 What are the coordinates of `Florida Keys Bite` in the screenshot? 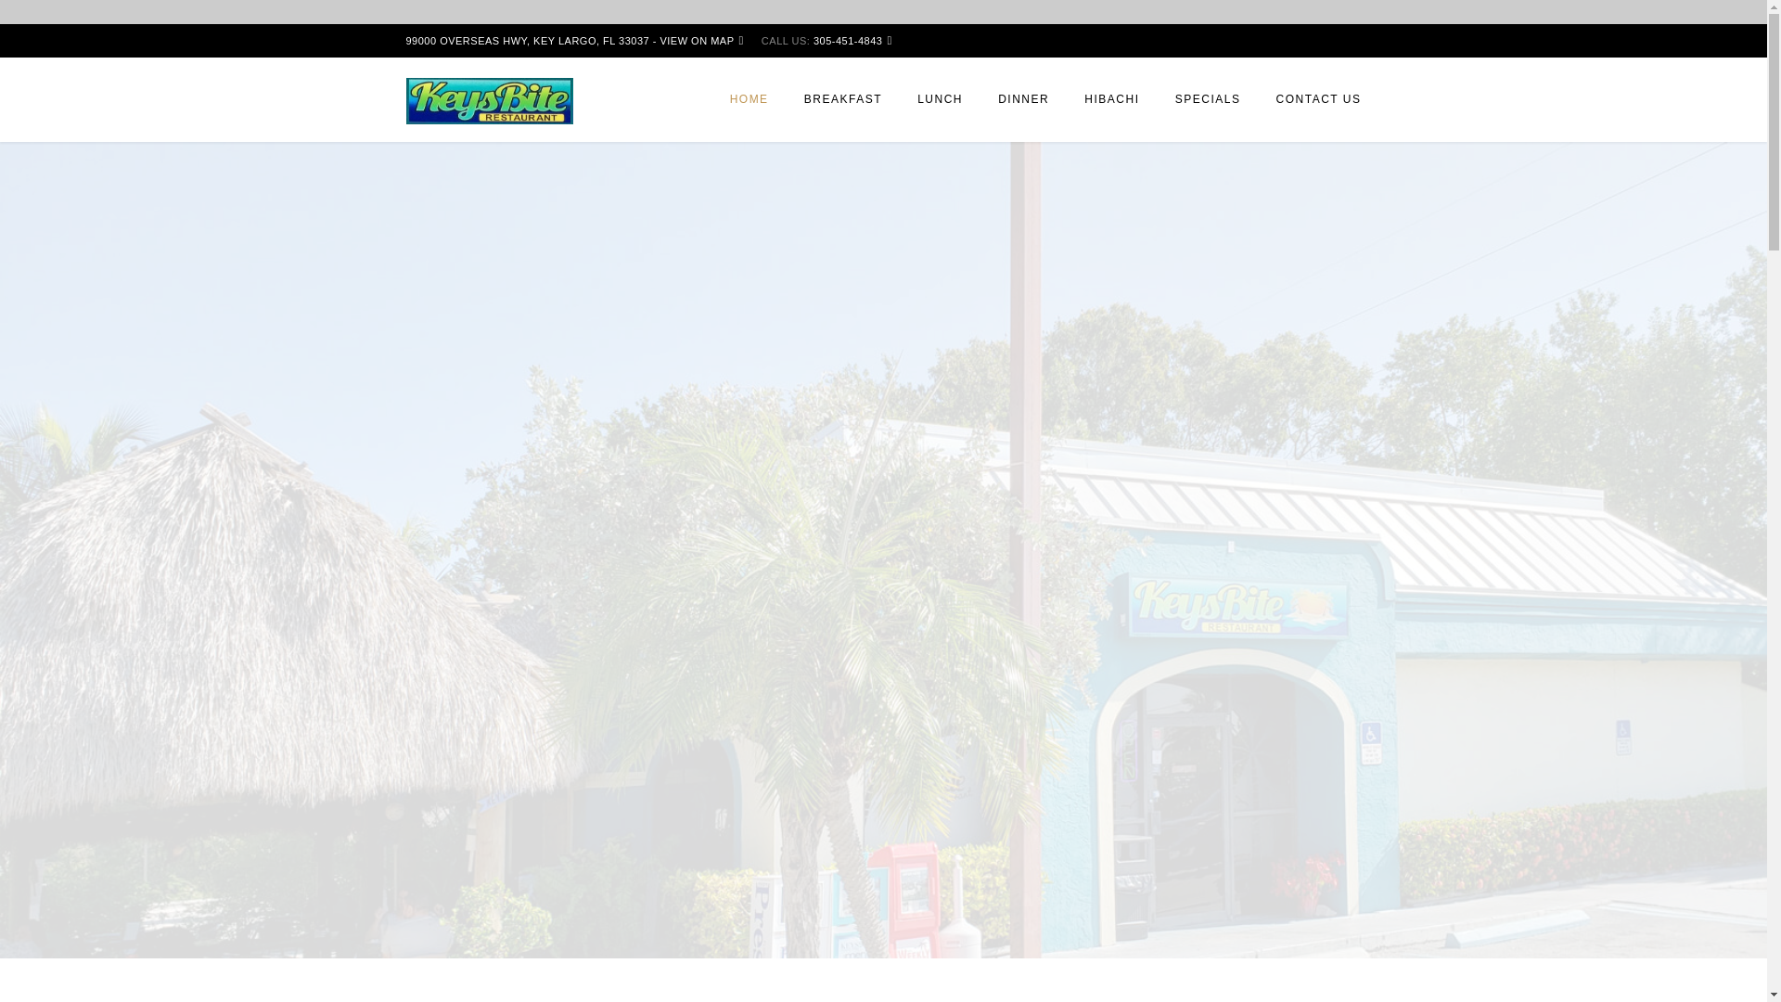 It's located at (490, 99).